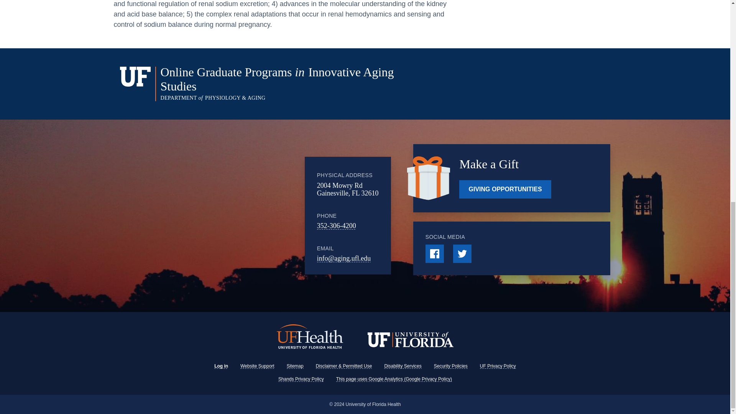  What do you see at coordinates (451, 366) in the screenshot?
I see `Security Policies` at bounding box center [451, 366].